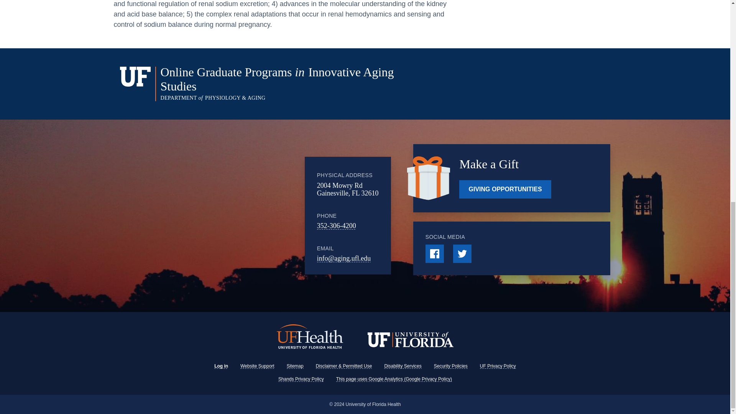  What do you see at coordinates (451, 366) in the screenshot?
I see `Security Policies` at bounding box center [451, 366].